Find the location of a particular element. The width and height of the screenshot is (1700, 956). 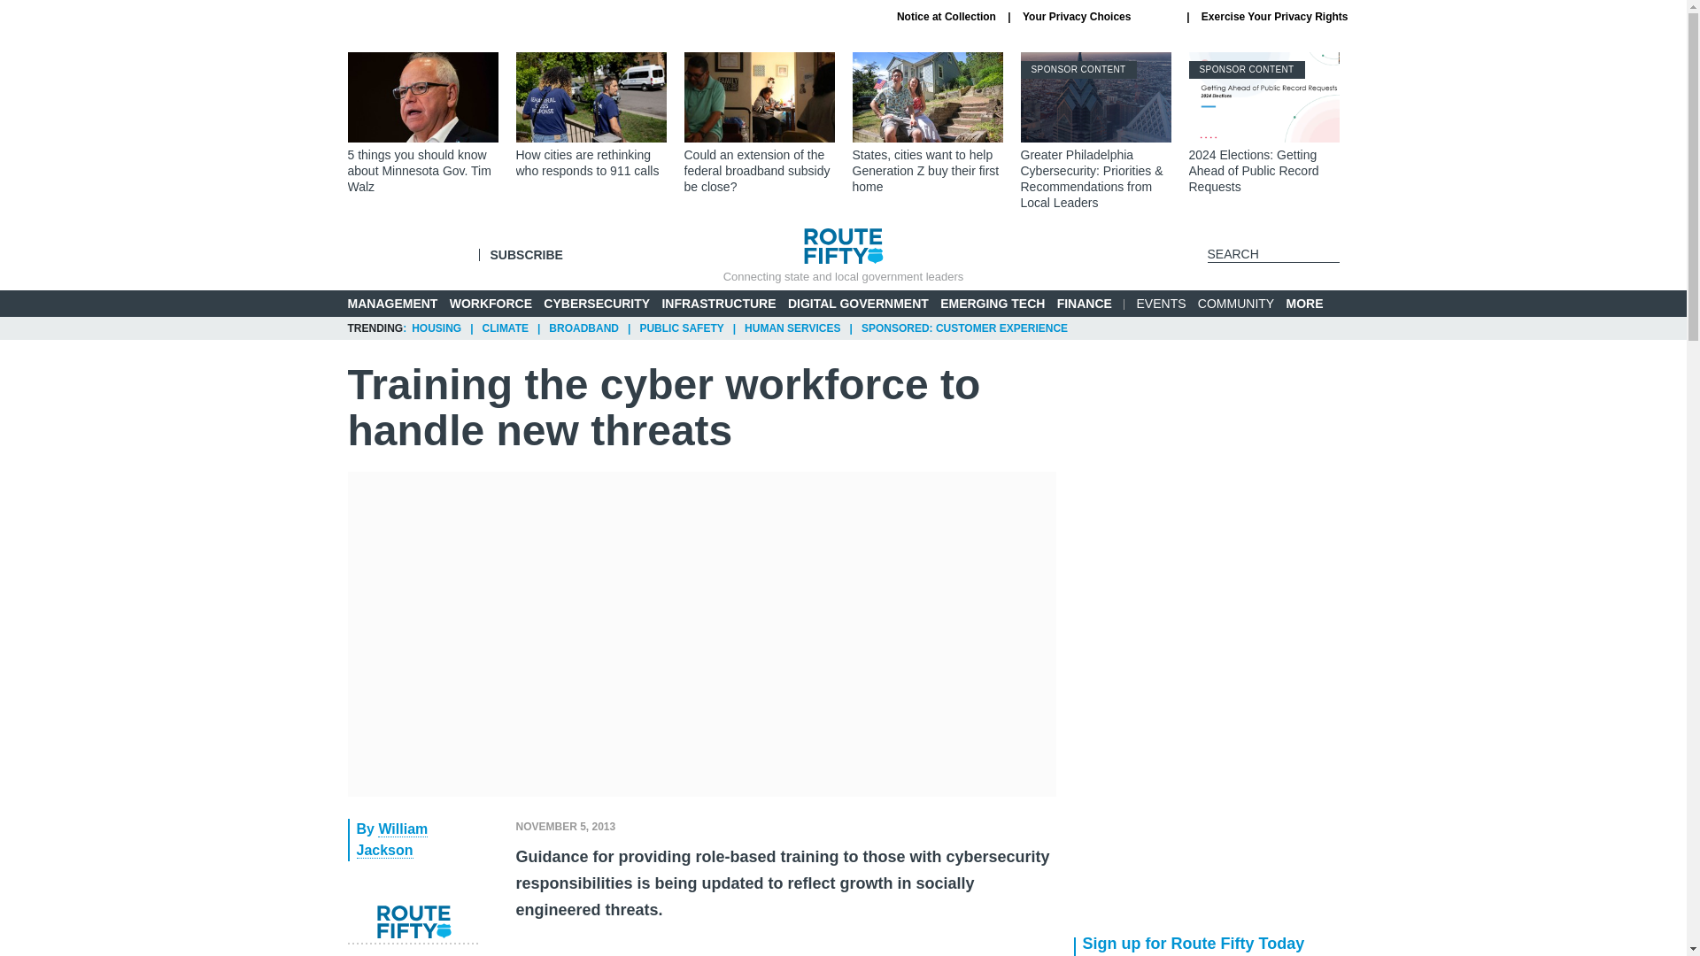

EMERGING TECH is located at coordinates (992, 303).